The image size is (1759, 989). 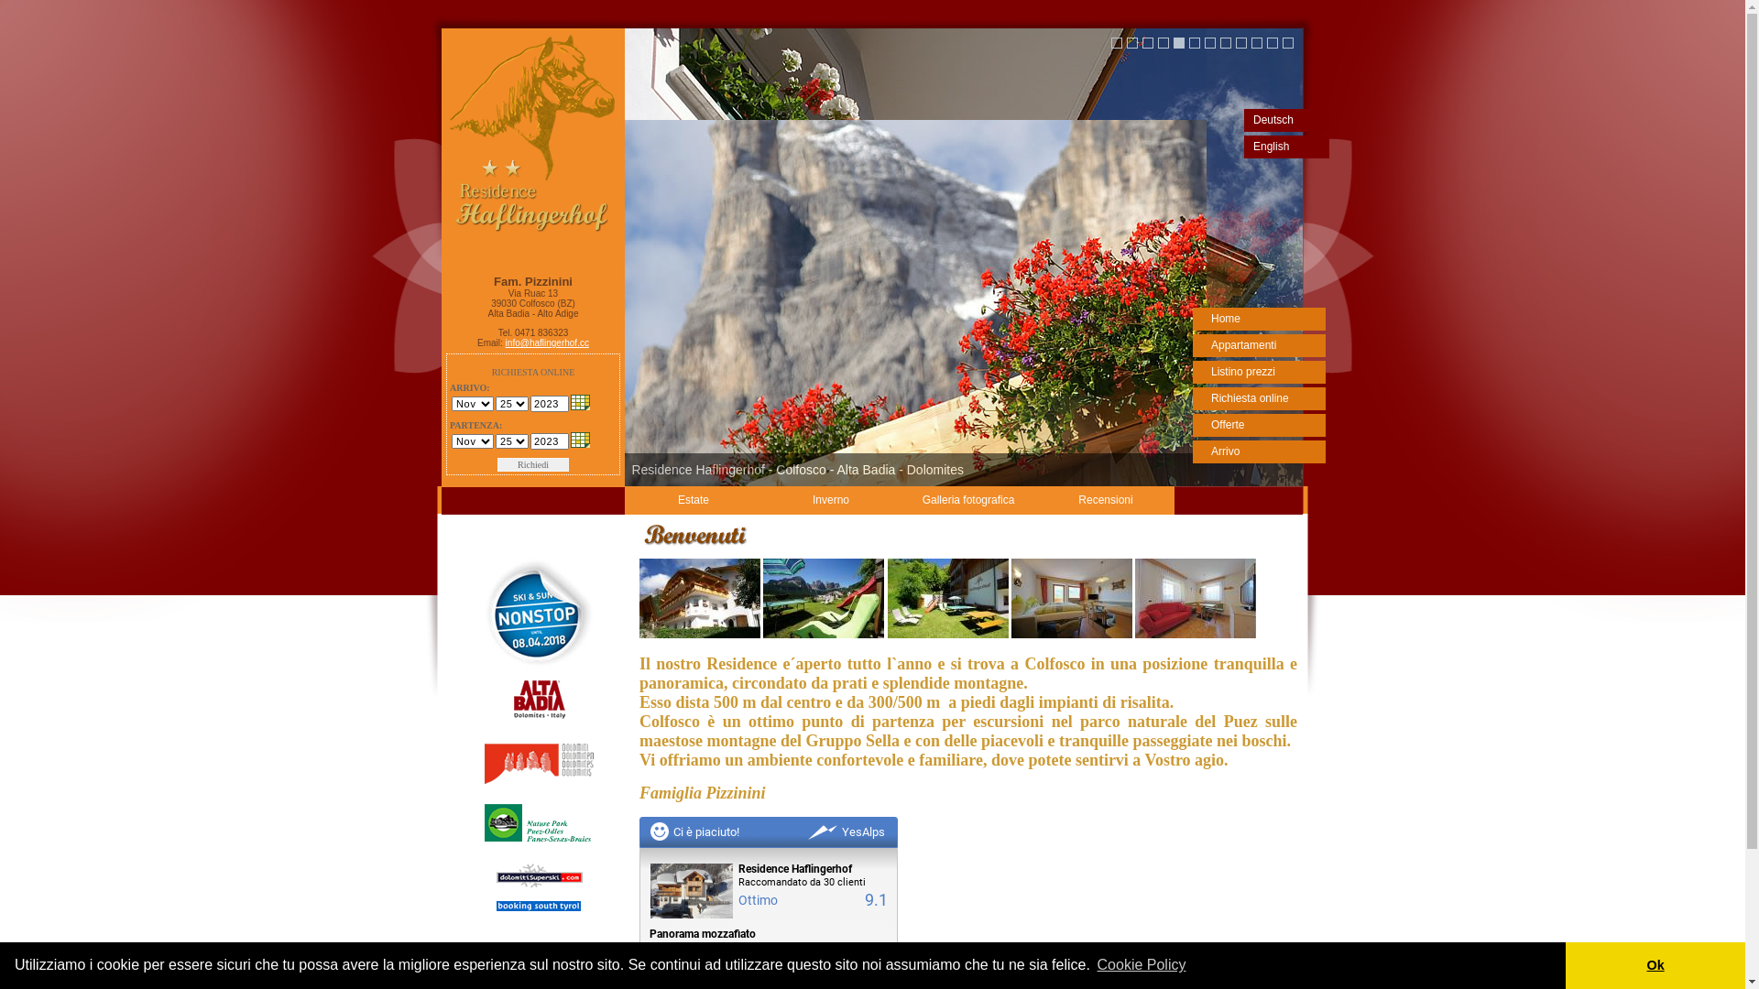 I want to click on Raccomandato da 30 clienti, so click(x=813, y=883).